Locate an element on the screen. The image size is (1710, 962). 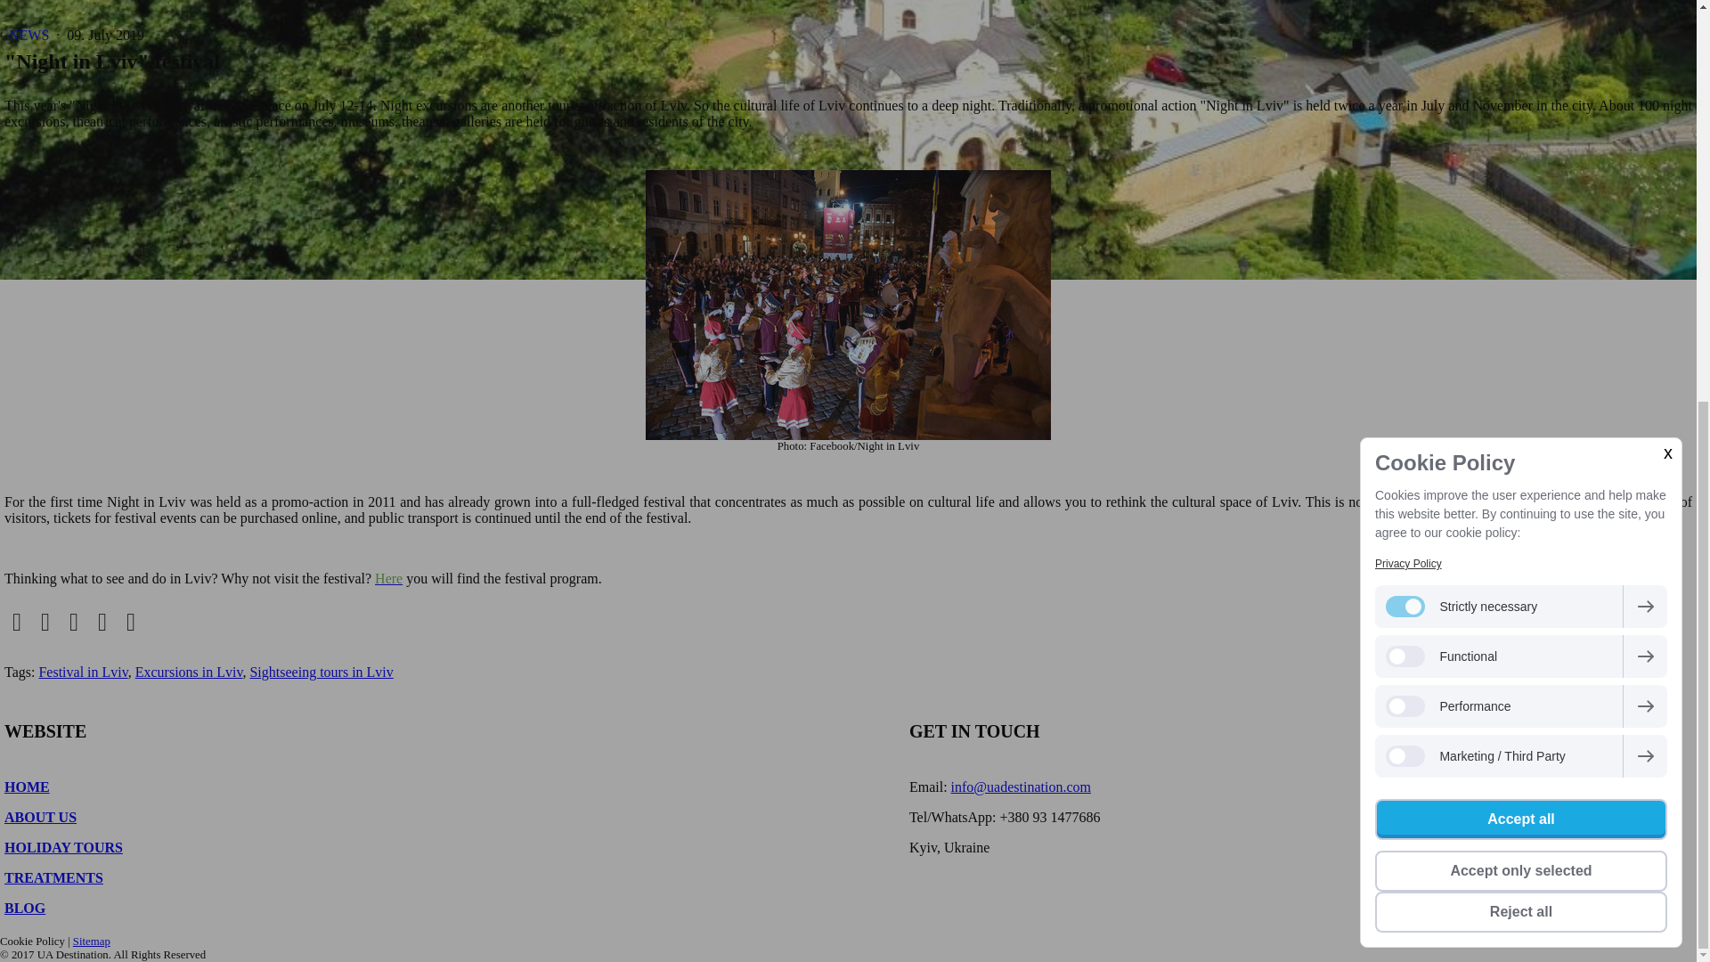
BLOG is located at coordinates (25, 908).